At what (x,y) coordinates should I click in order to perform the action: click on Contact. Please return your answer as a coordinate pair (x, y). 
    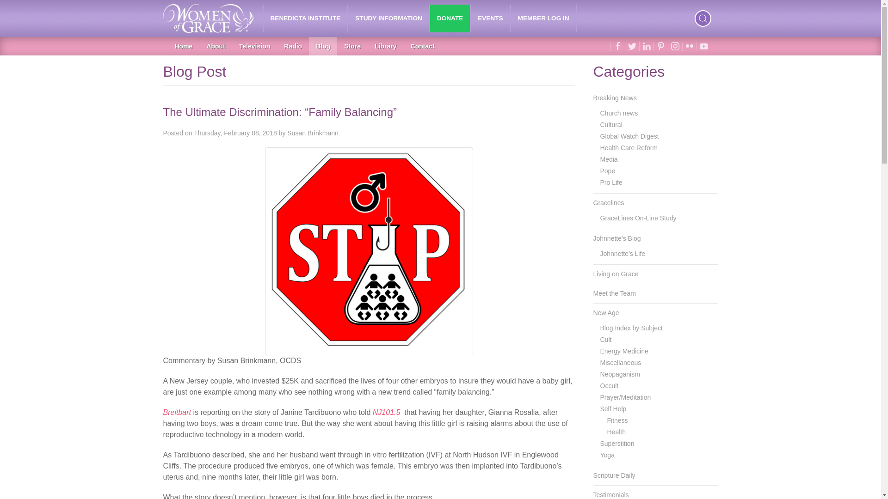
    Looking at the image, I should click on (423, 46).